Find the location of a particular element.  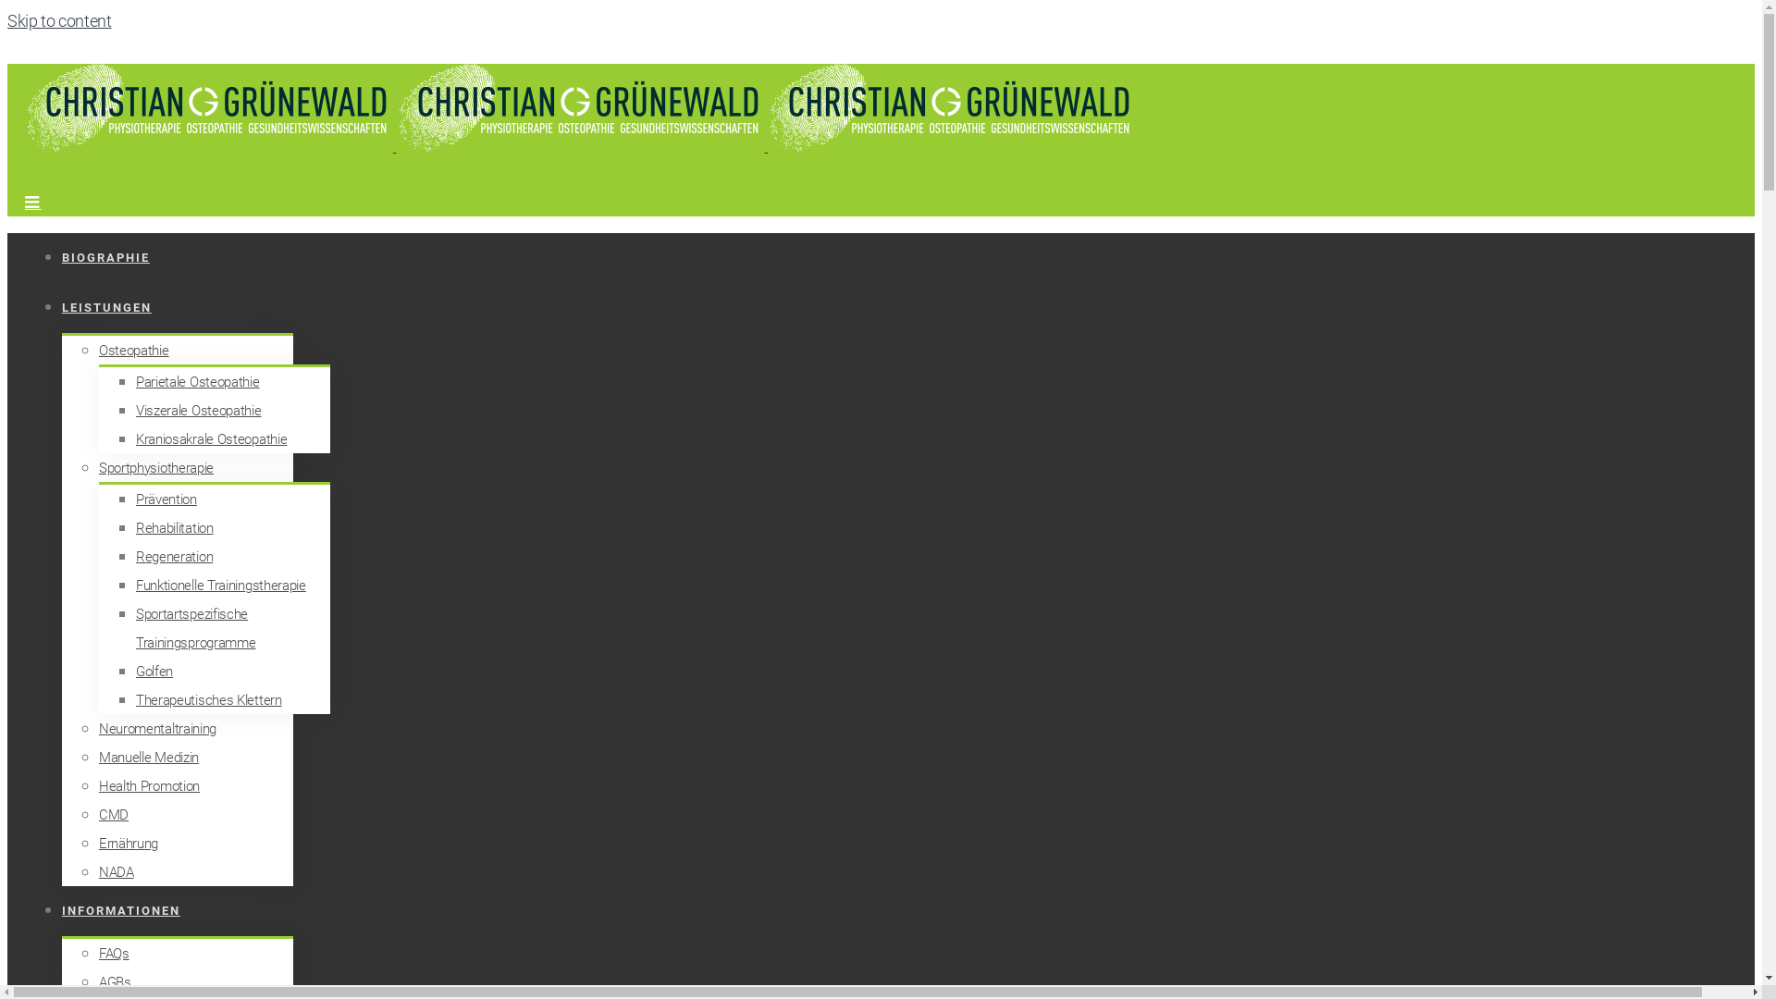

Therapeutisches Klettern is located at coordinates (209, 700).